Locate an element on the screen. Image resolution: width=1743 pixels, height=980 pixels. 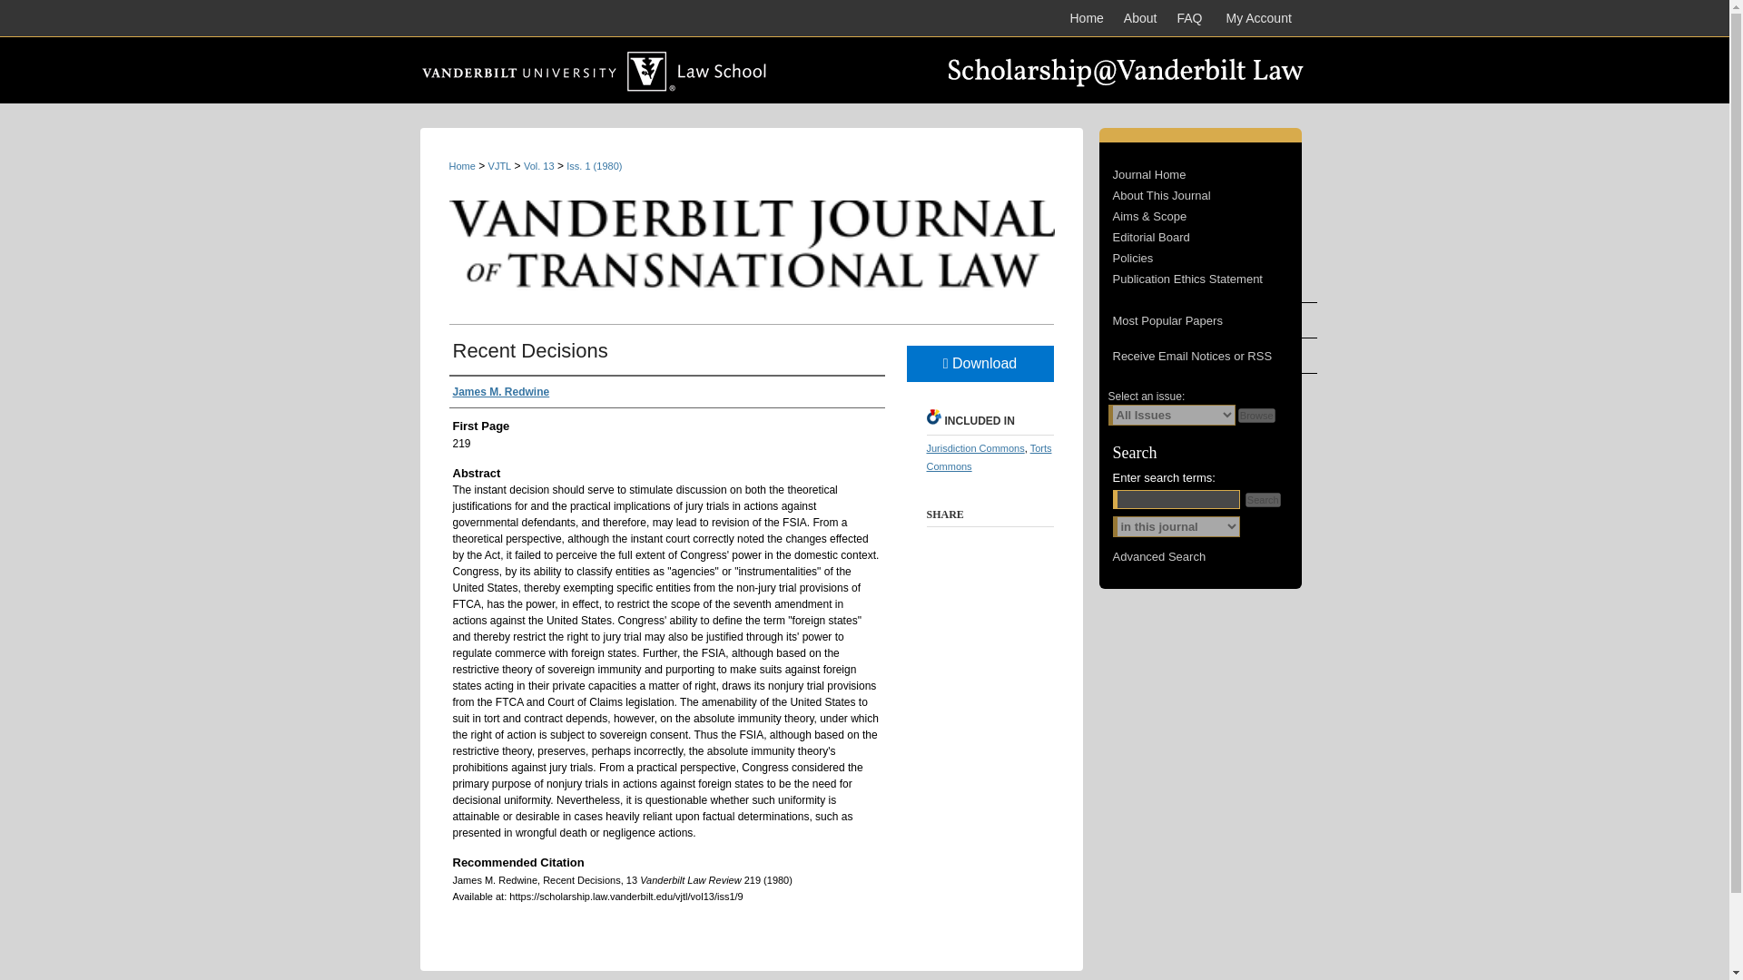
Jurisdiction Commons is located at coordinates (975, 448).